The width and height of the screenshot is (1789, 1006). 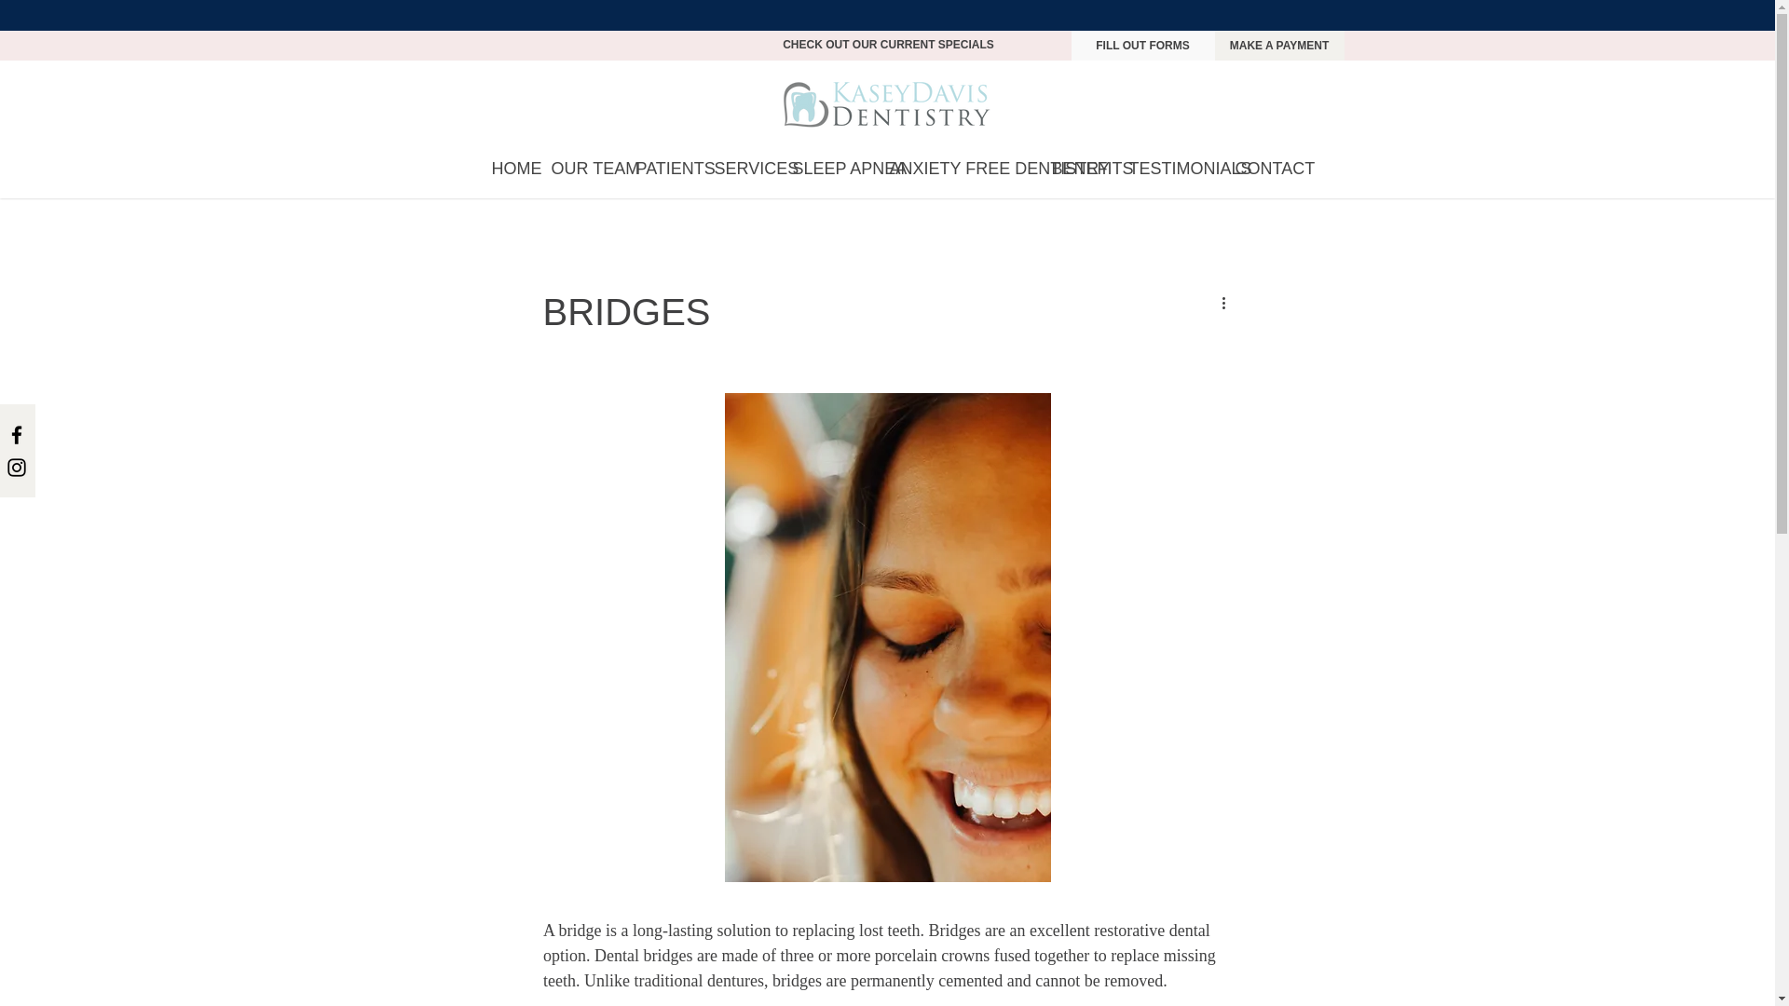 I want to click on BENEFITS, so click(x=1073, y=168).